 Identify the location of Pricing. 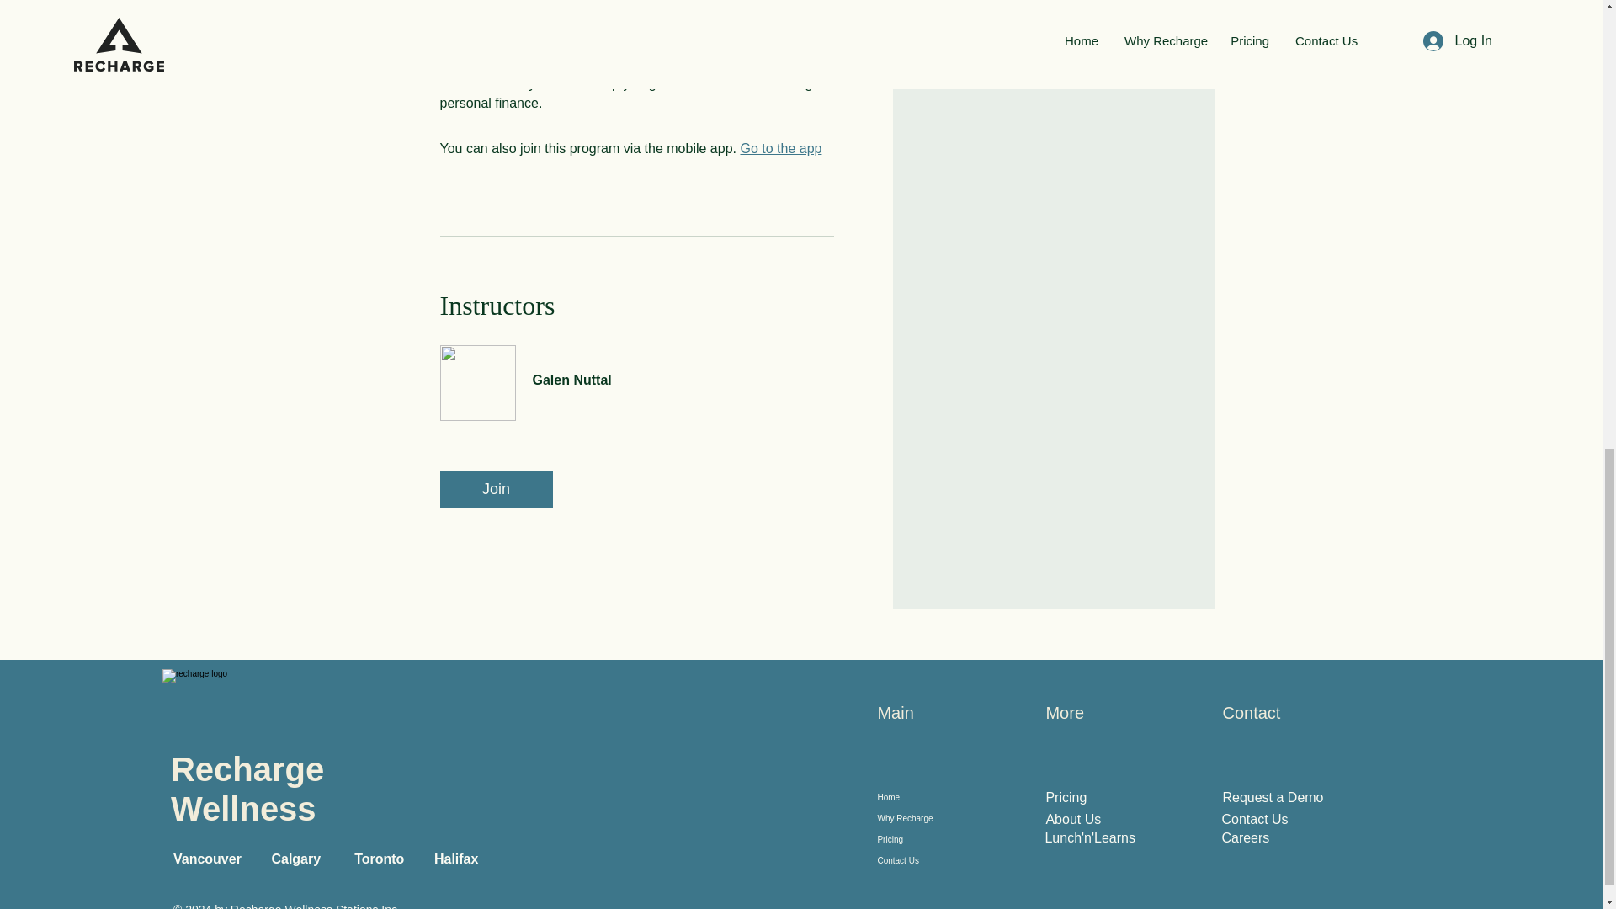
(928, 838).